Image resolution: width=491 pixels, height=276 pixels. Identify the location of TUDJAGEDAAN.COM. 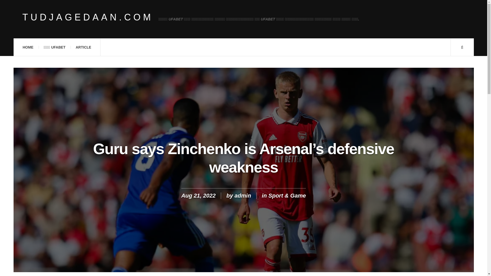
(88, 17).